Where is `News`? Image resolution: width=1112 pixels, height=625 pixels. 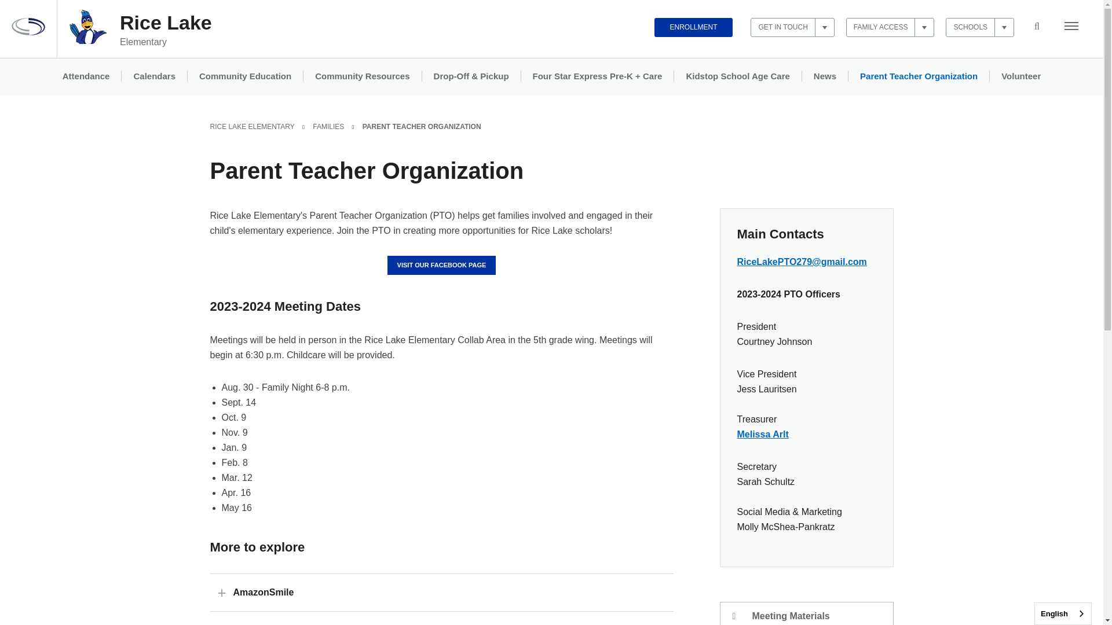
News is located at coordinates (825, 76).